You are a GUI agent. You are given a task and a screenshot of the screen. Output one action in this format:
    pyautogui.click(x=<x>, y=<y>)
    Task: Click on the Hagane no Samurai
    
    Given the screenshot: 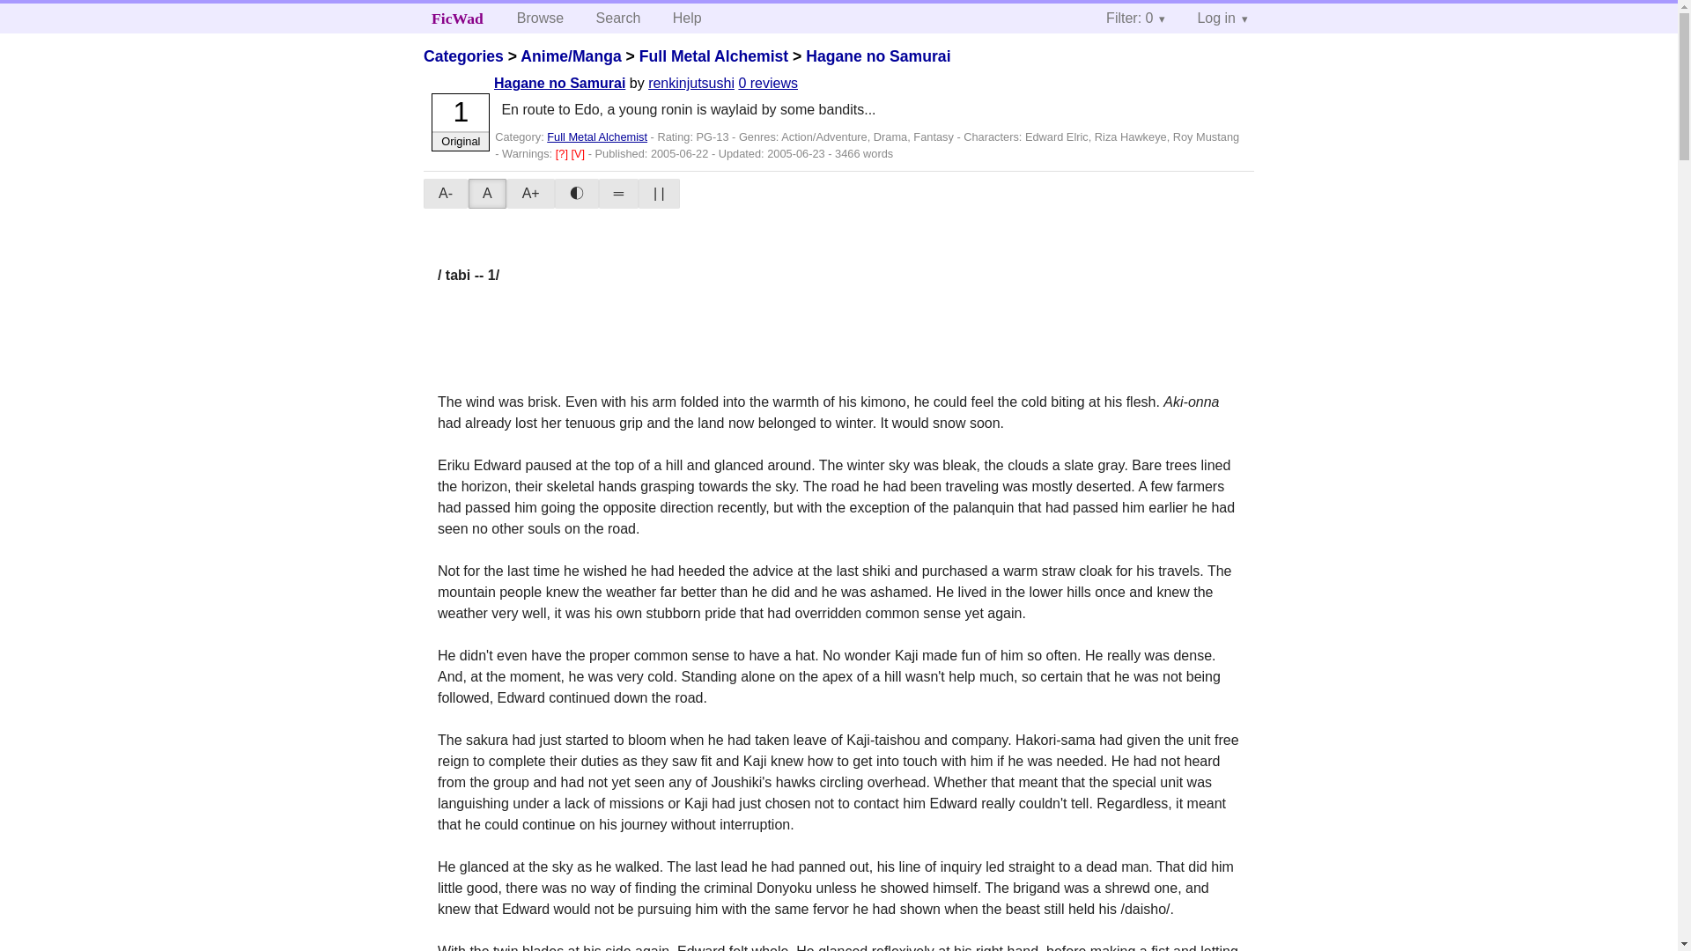 What is the action you would take?
    pyautogui.click(x=559, y=83)
    